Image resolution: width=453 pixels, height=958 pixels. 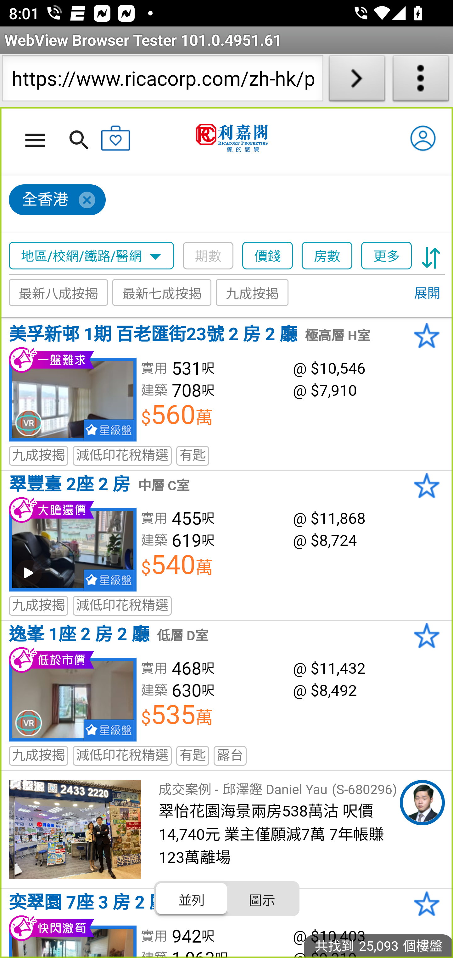 I want to click on Daniel Yau, so click(x=422, y=803).